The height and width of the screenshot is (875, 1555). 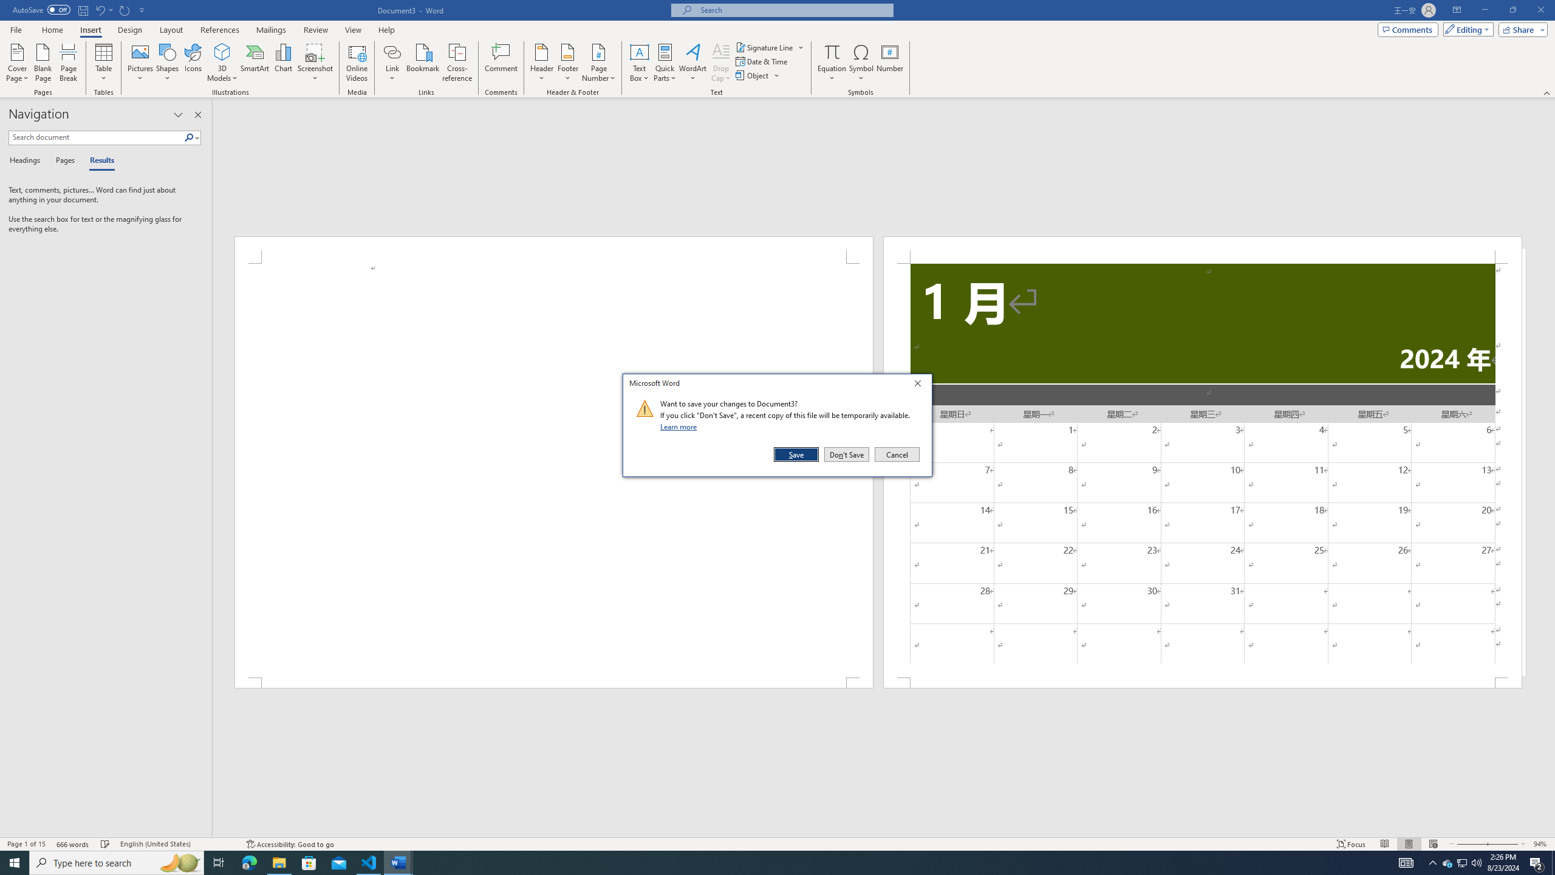 What do you see at coordinates (279, 863) in the screenshot?
I see `Signature Line` at bounding box center [279, 863].